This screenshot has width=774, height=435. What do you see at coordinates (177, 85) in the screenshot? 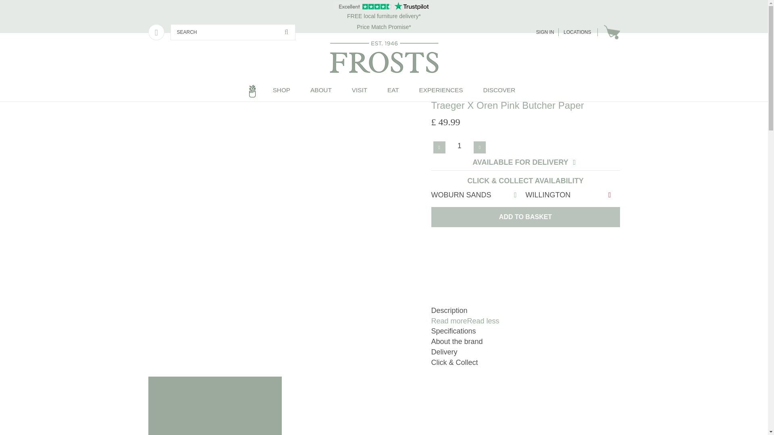
I see `PRODUCTS` at bounding box center [177, 85].